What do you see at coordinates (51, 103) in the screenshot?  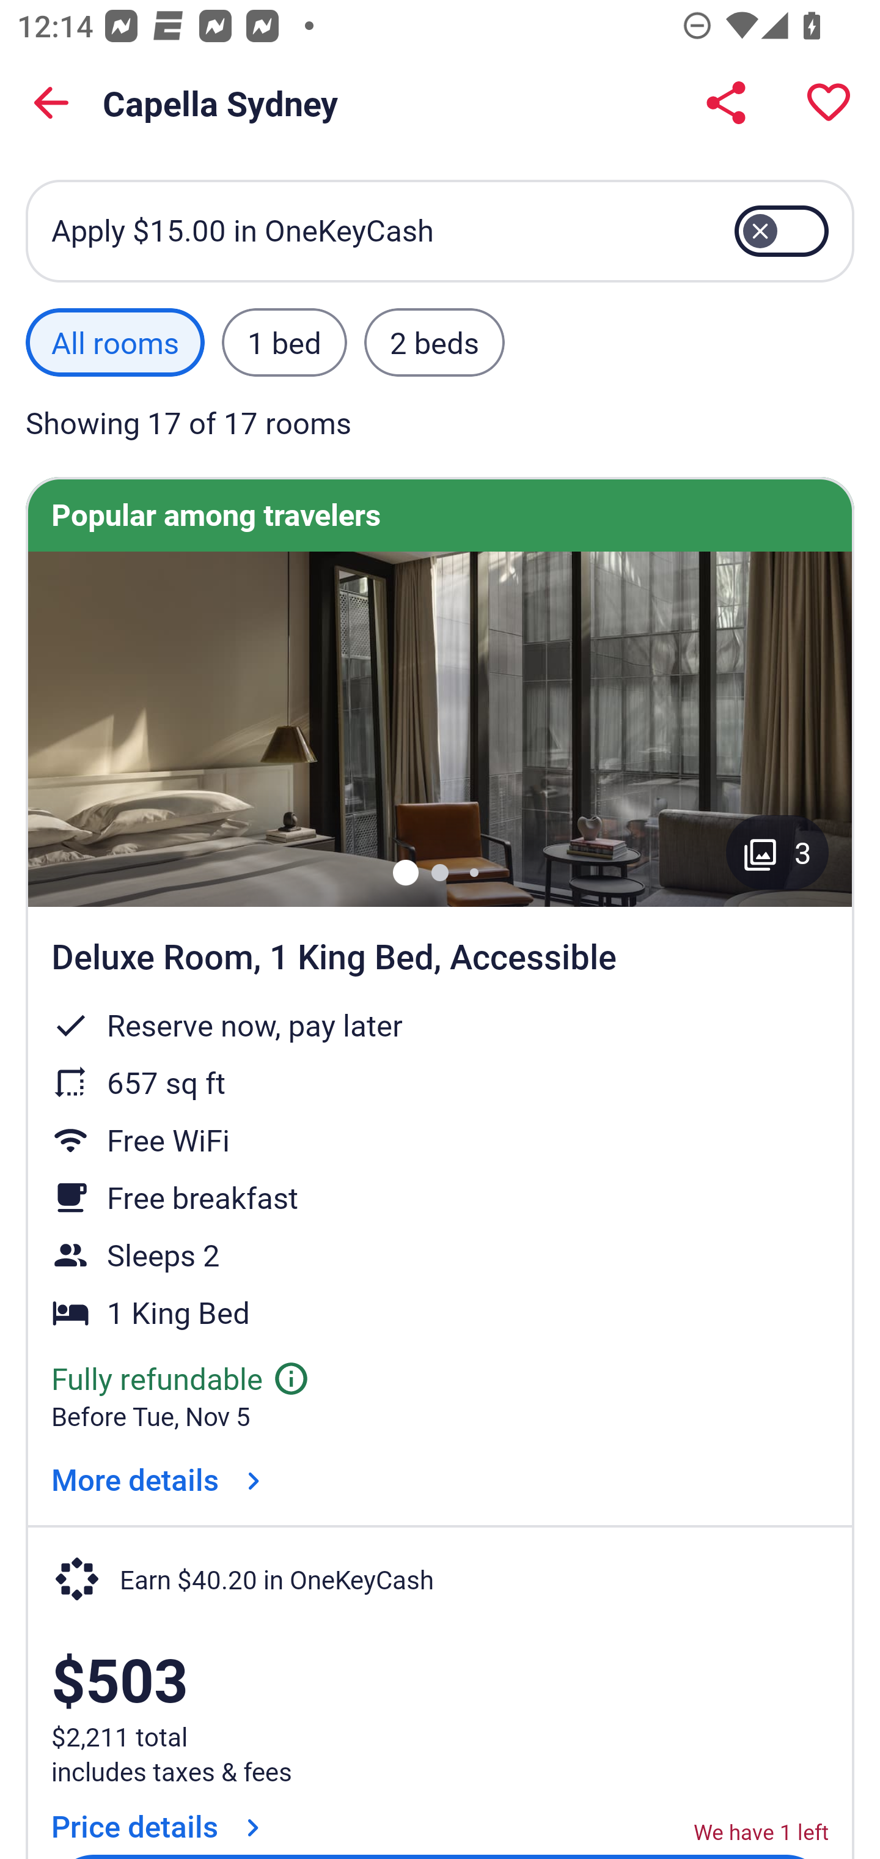 I see `Back` at bounding box center [51, 103].